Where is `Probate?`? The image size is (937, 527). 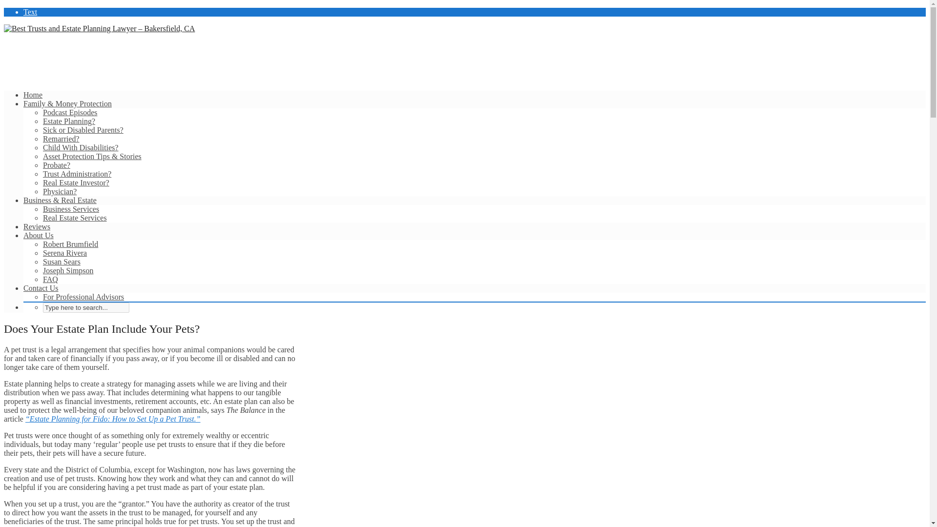
Probate? is located at coordinates (57, 165).